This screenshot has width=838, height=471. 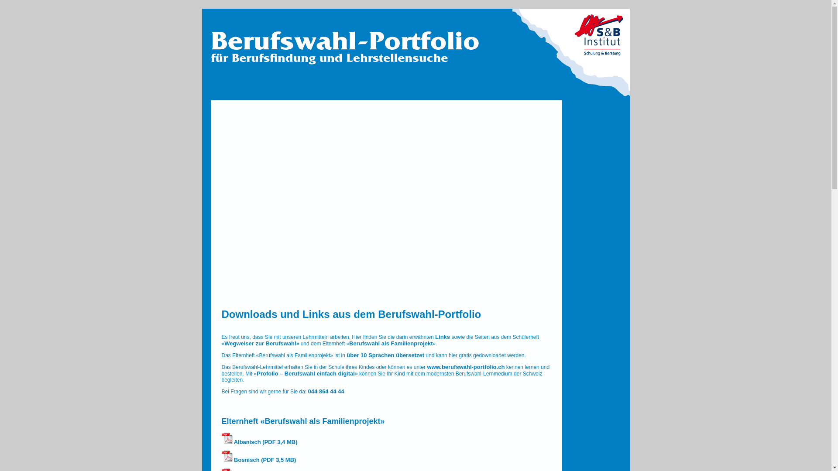 I want to click on www.berufswahl-portfolio.ch, so click(x=466, y=367).